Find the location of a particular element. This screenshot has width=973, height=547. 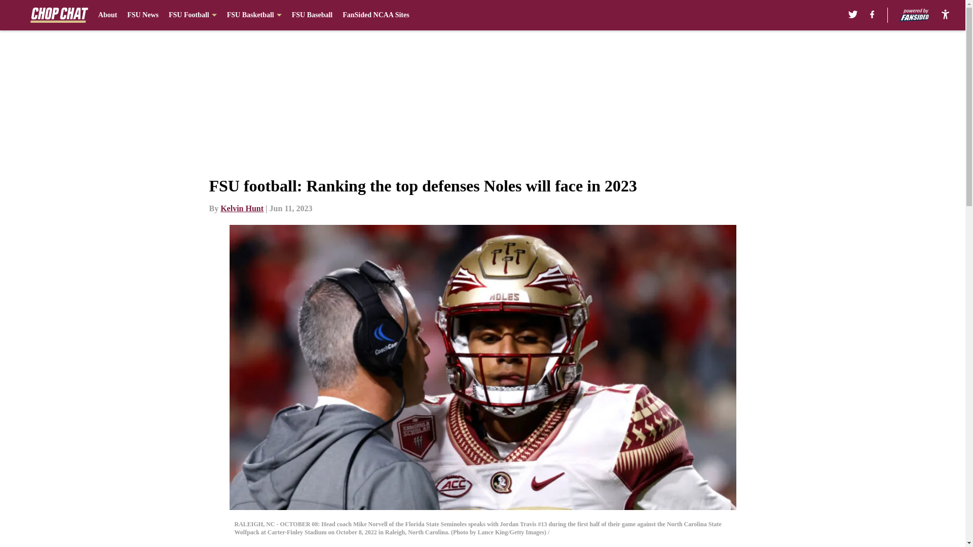

FSU Baseball is located at coordinates (312, 15).